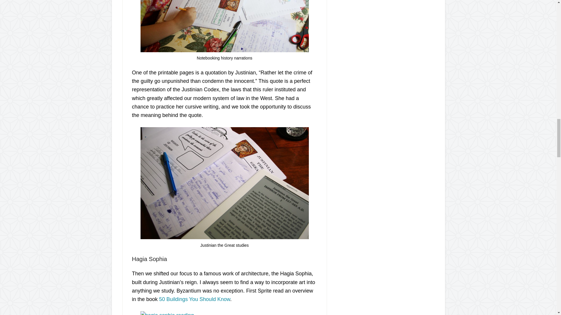 Image resolution: width=561 pixels, height=315 pixels. I want to click on 50 Buildings You Should Know, so click(195, 299).